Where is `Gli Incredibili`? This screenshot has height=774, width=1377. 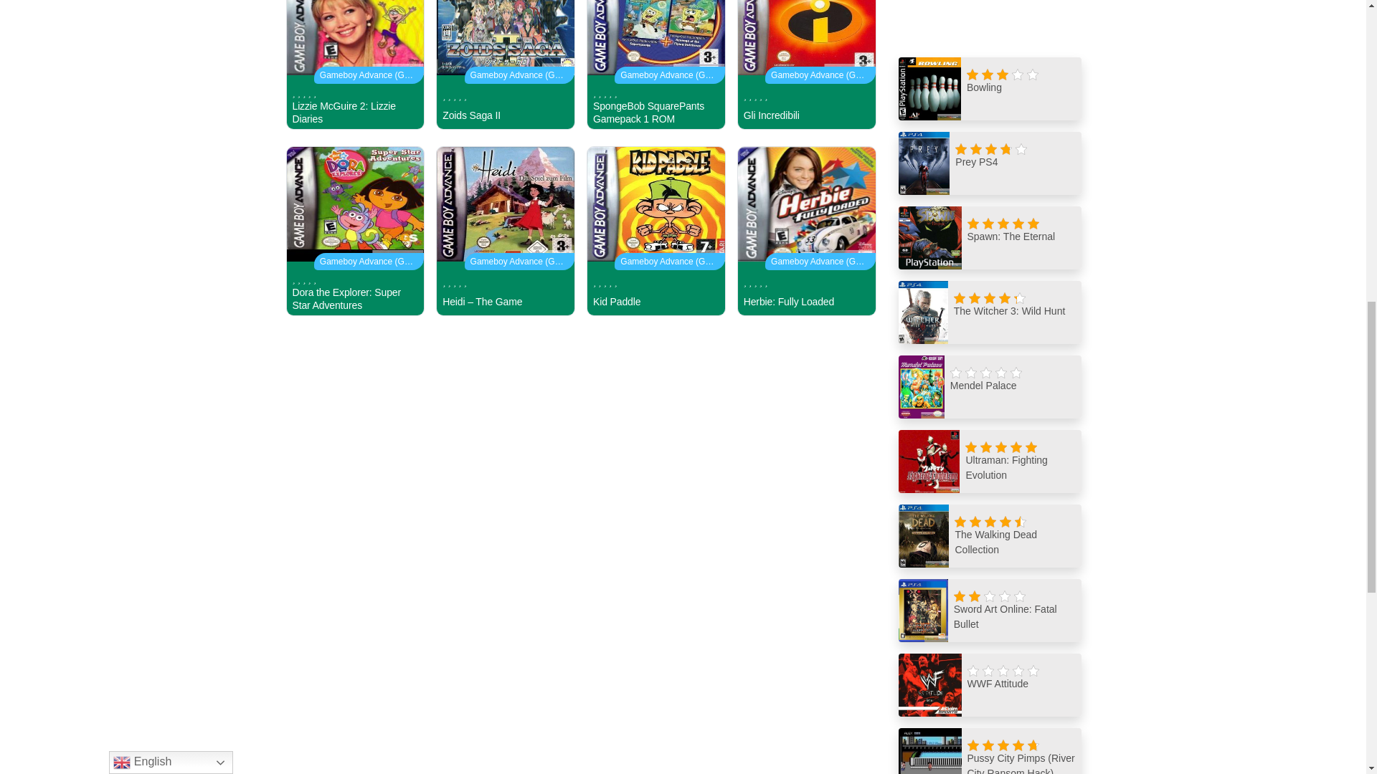 Gli Incredibili is located at coordinates (806, 64).